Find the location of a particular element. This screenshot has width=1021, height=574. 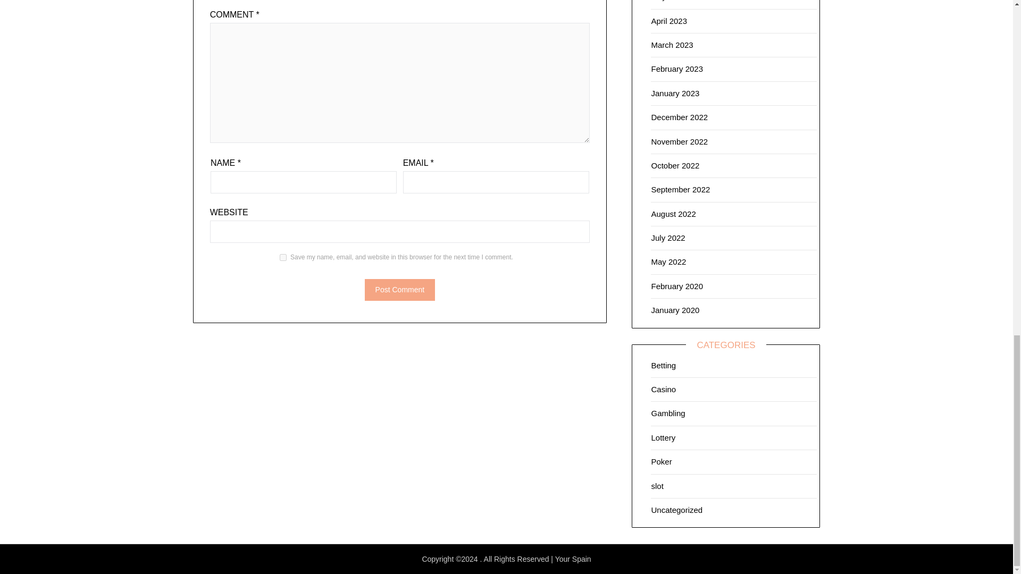

March 2023 is located at coordinates (672, 45).